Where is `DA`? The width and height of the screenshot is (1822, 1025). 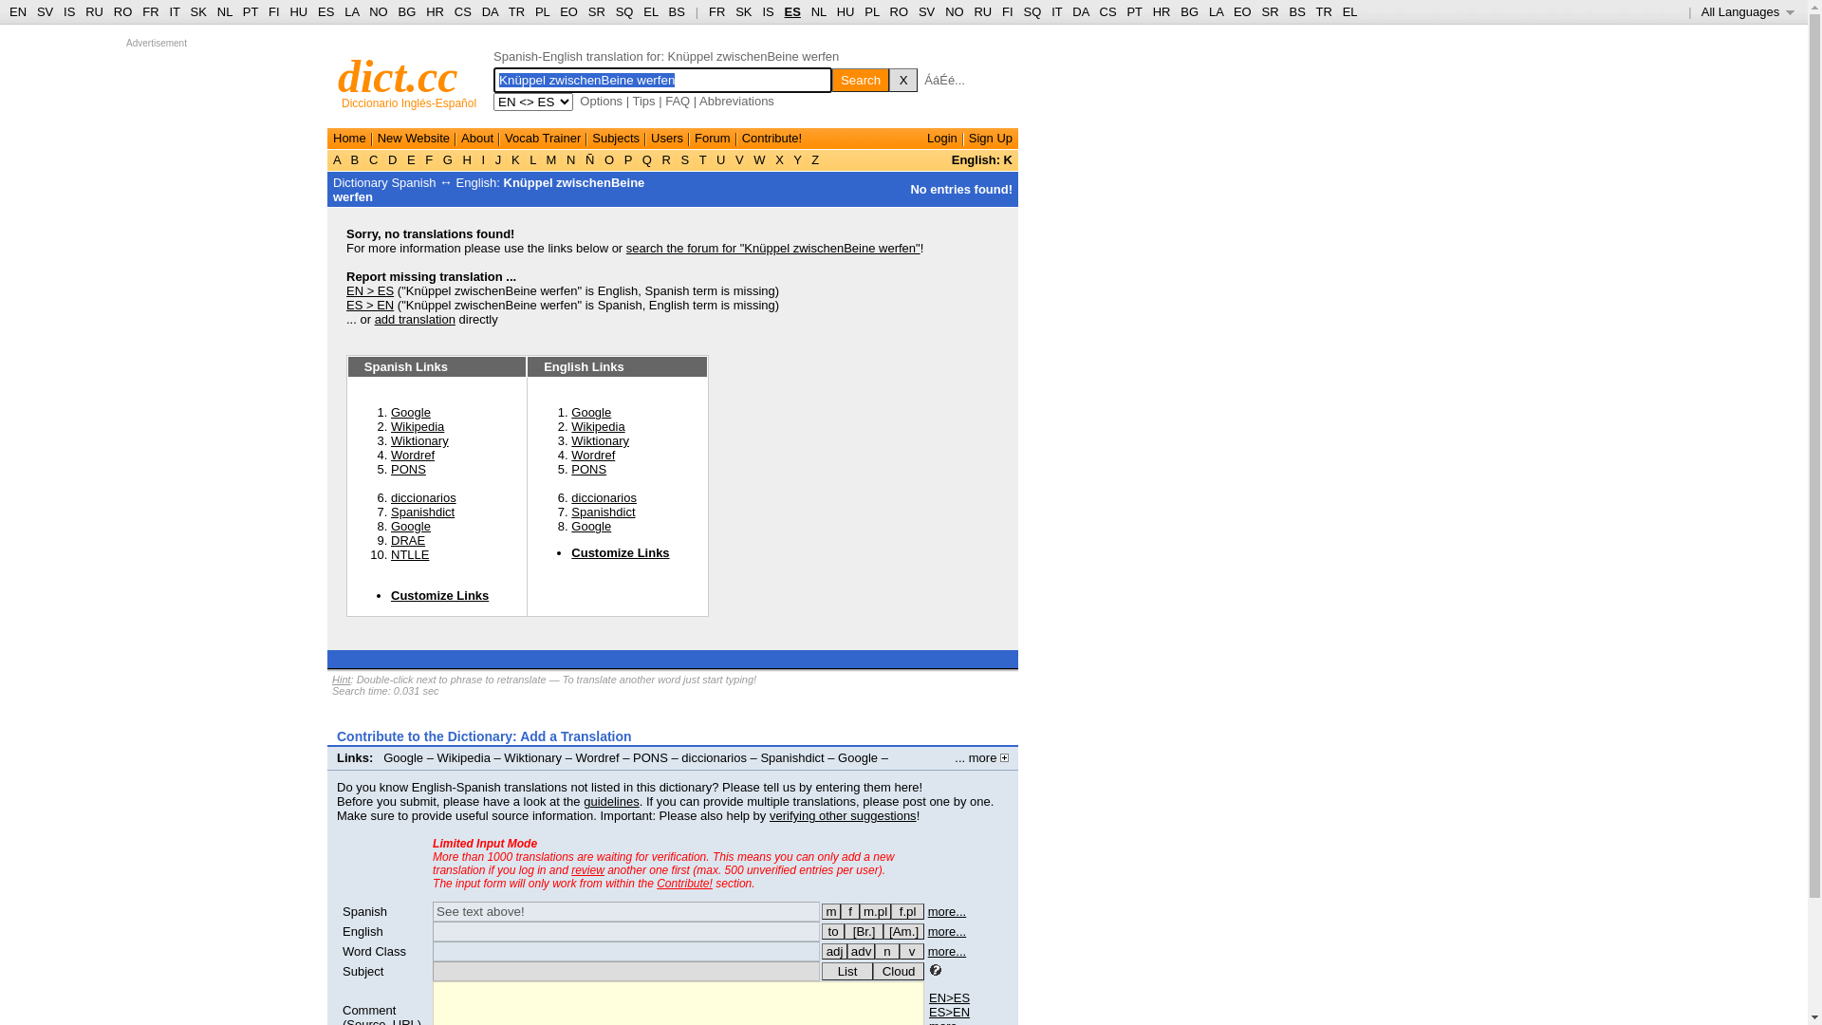 DA is located at coordinates (490, 11).